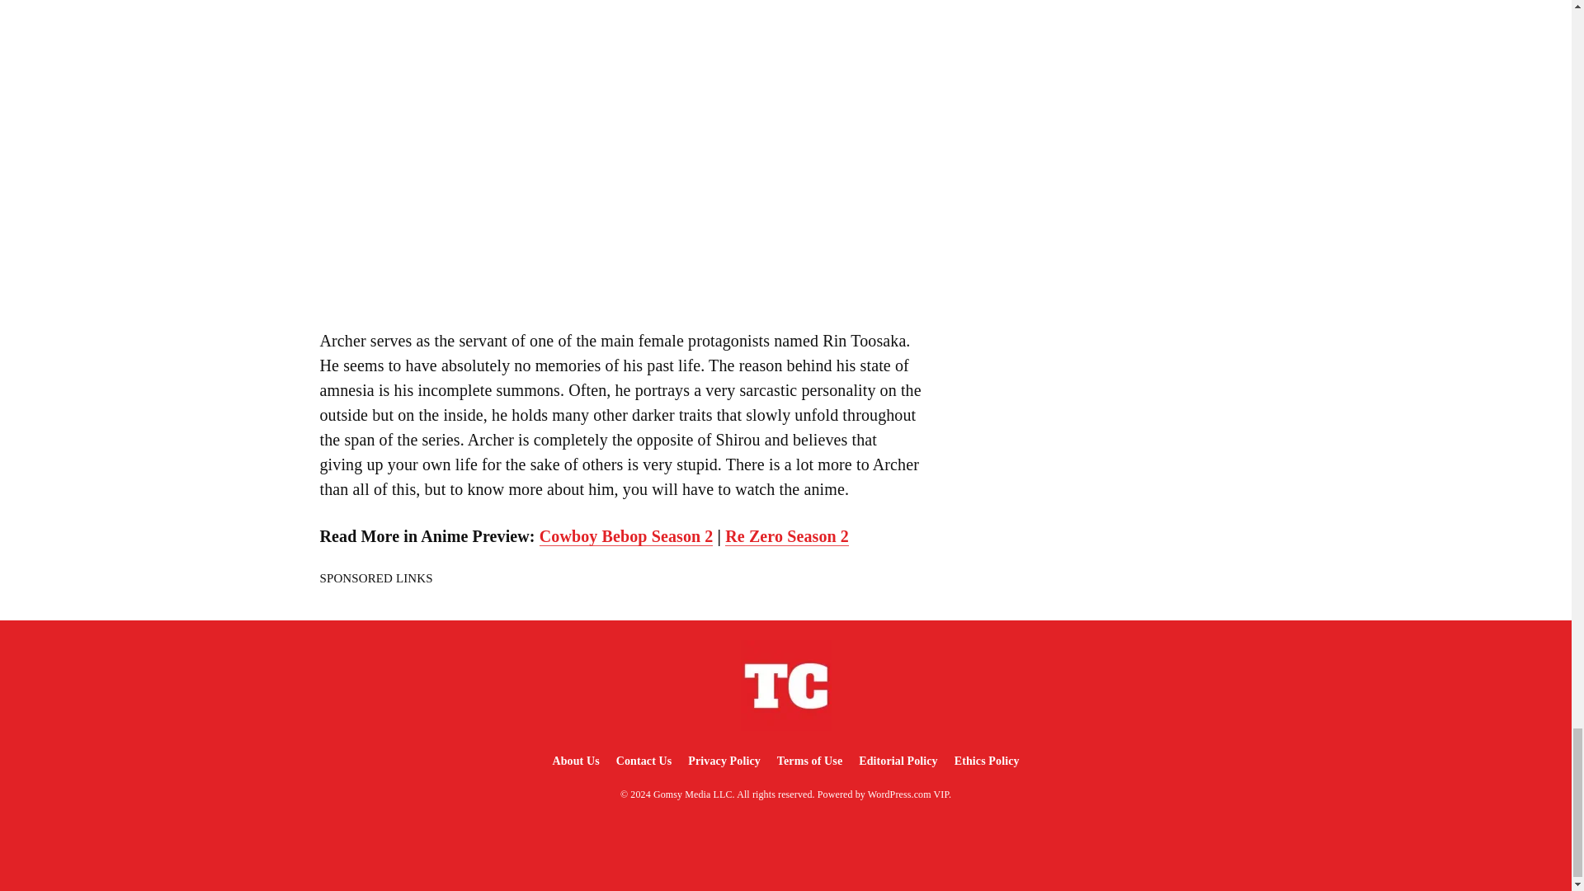 This screenshot has height=891, width=1584. Describe the element at coordinates (898, 761) in the screenshot. I see `Editorial Policy` at that location.